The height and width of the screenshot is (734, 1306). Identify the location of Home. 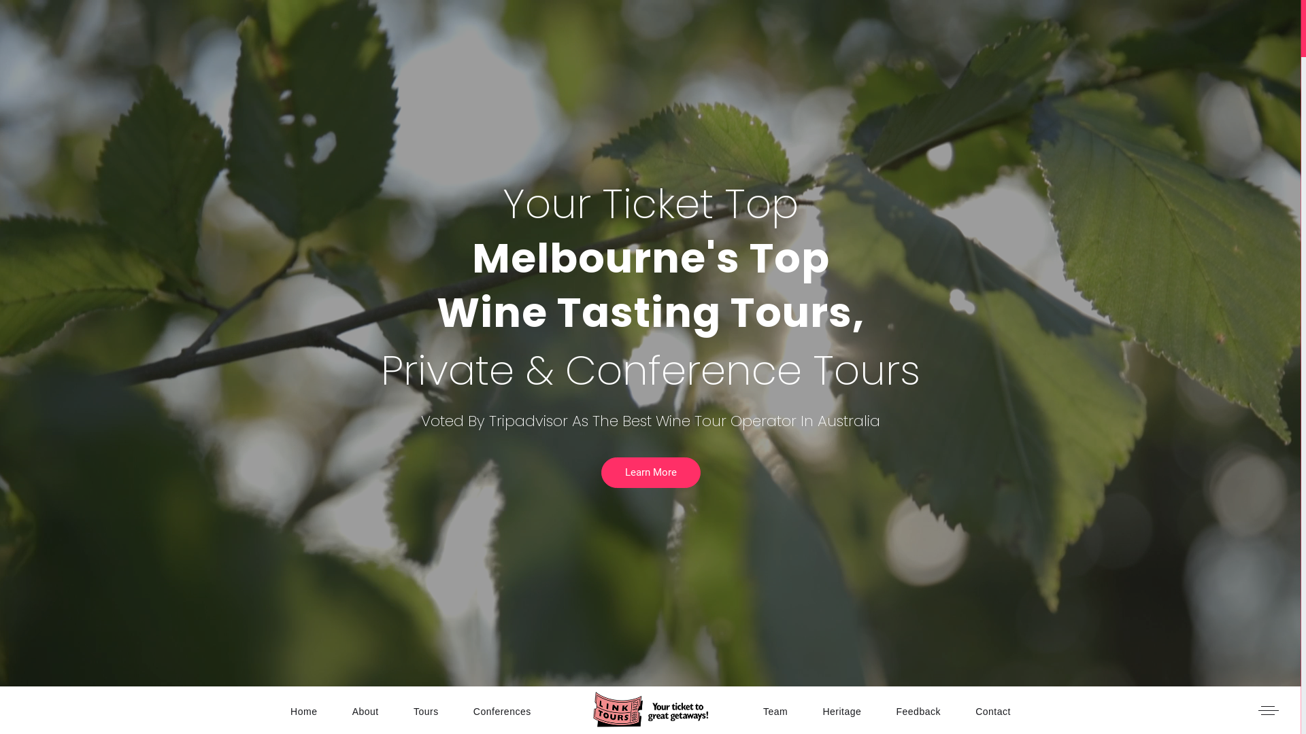
(303, 710).